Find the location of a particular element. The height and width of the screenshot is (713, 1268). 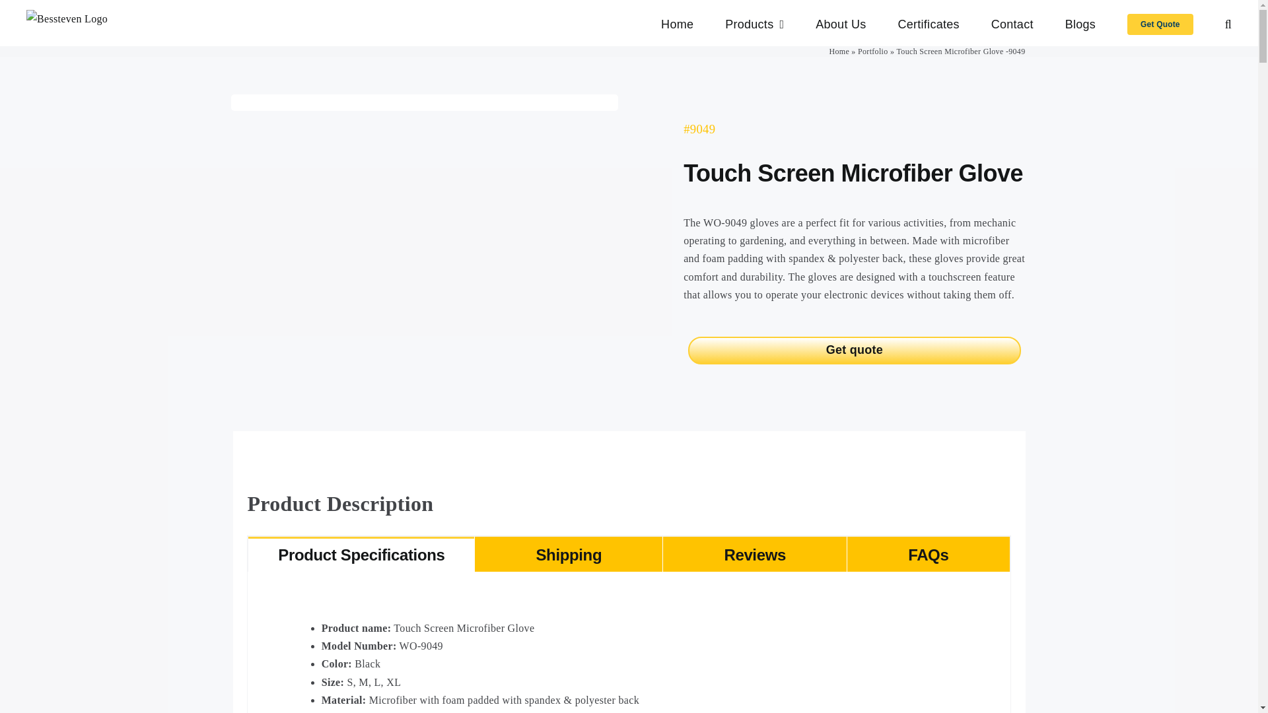

Search is located at coordinates (1228, 23).